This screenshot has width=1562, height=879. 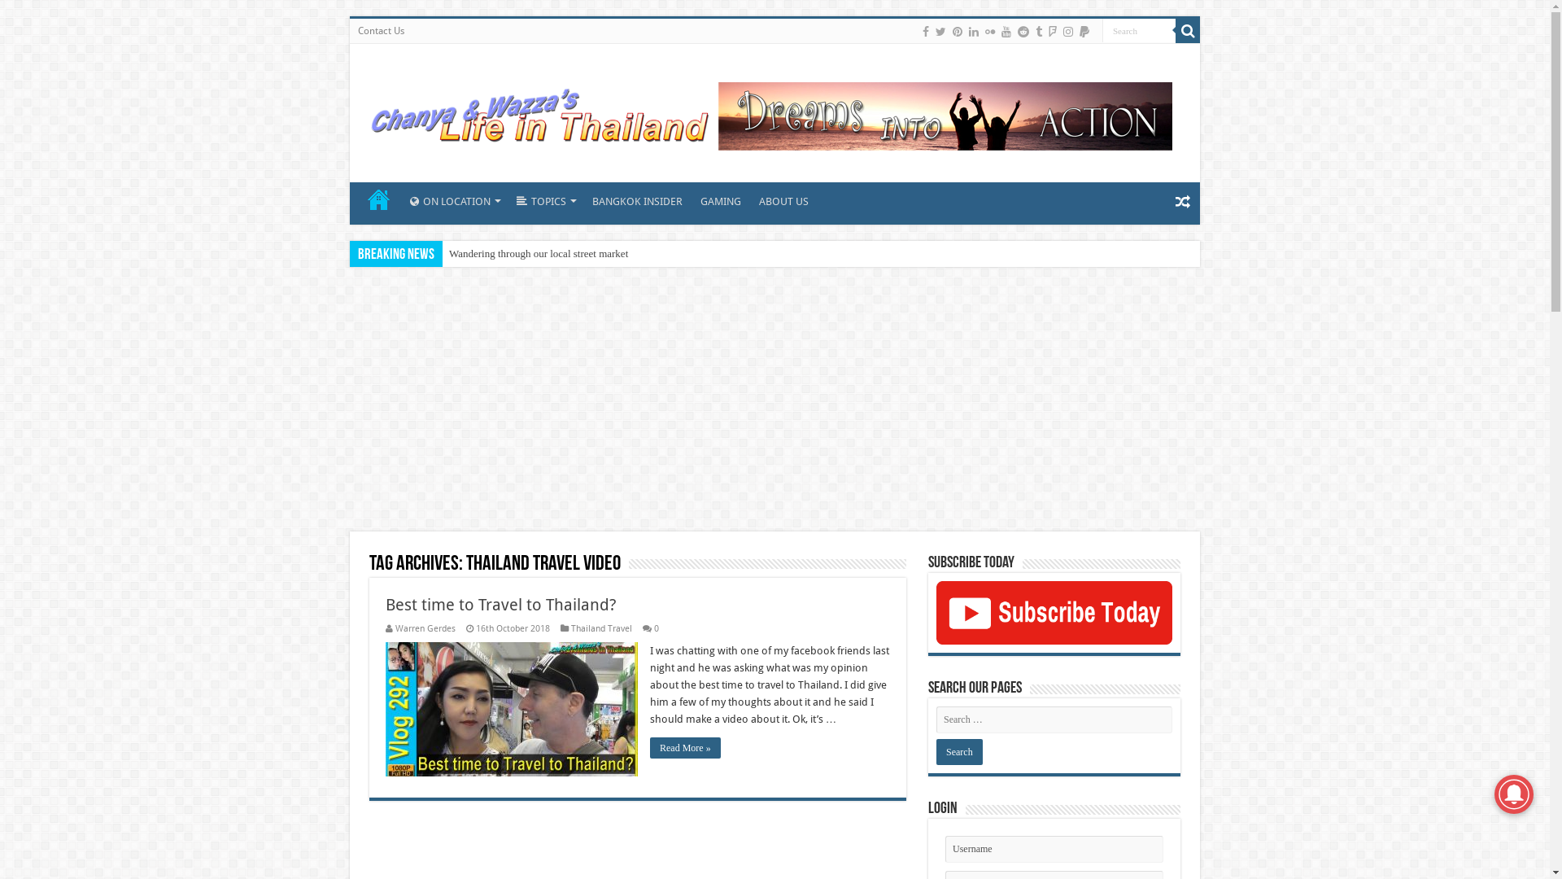 What do you see at coordinates (1053, 32) in the screenshot?
I see `Foursquare` at bounding box center [1053, 32].